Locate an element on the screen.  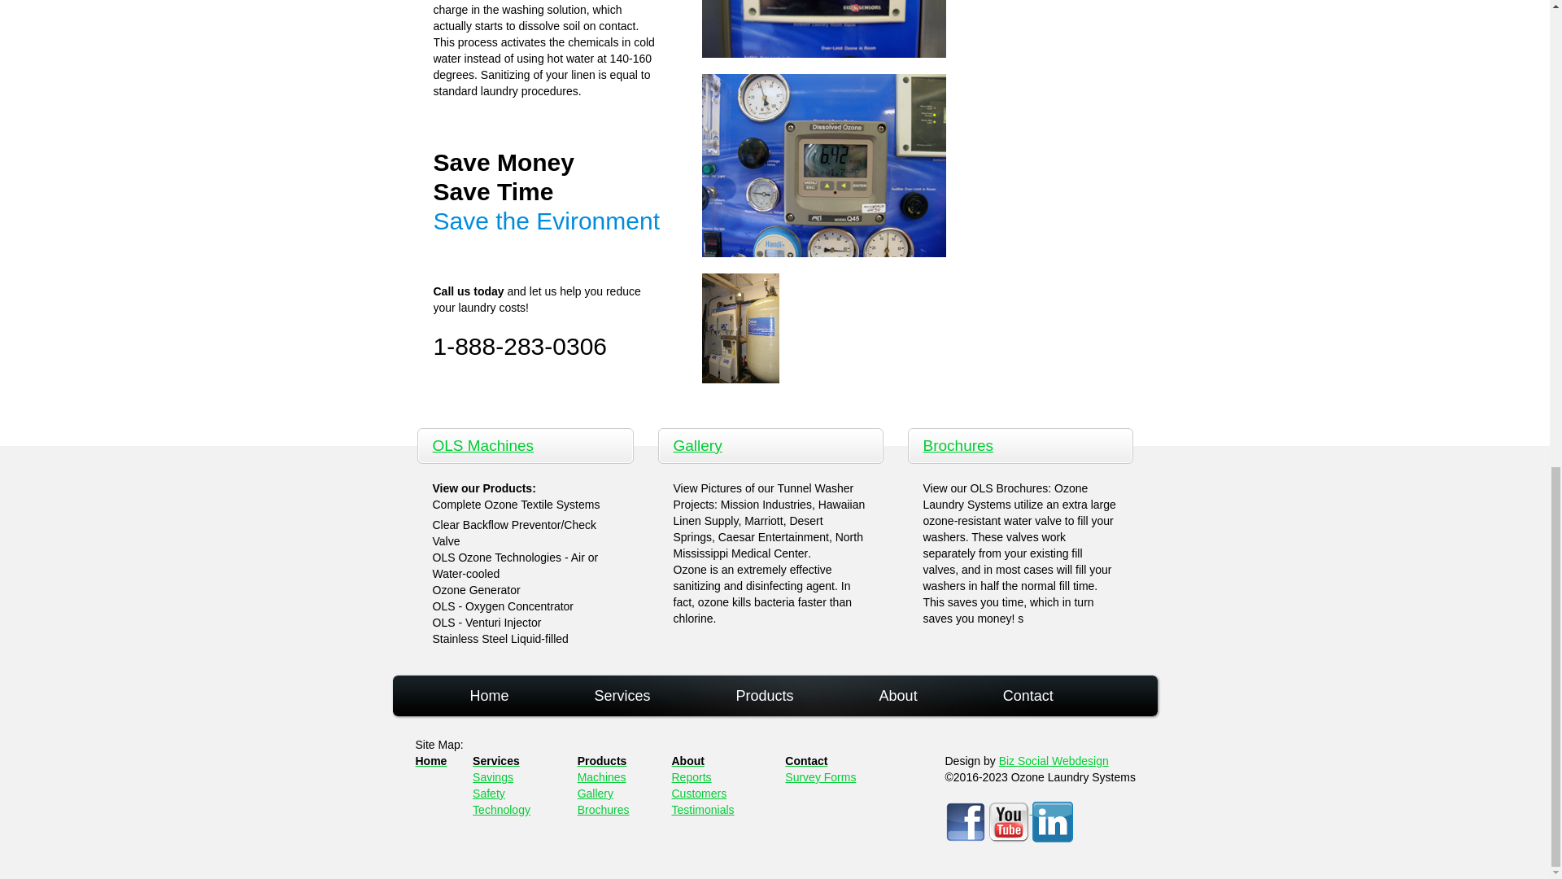
Gallery is located at coordinates (697, 445).